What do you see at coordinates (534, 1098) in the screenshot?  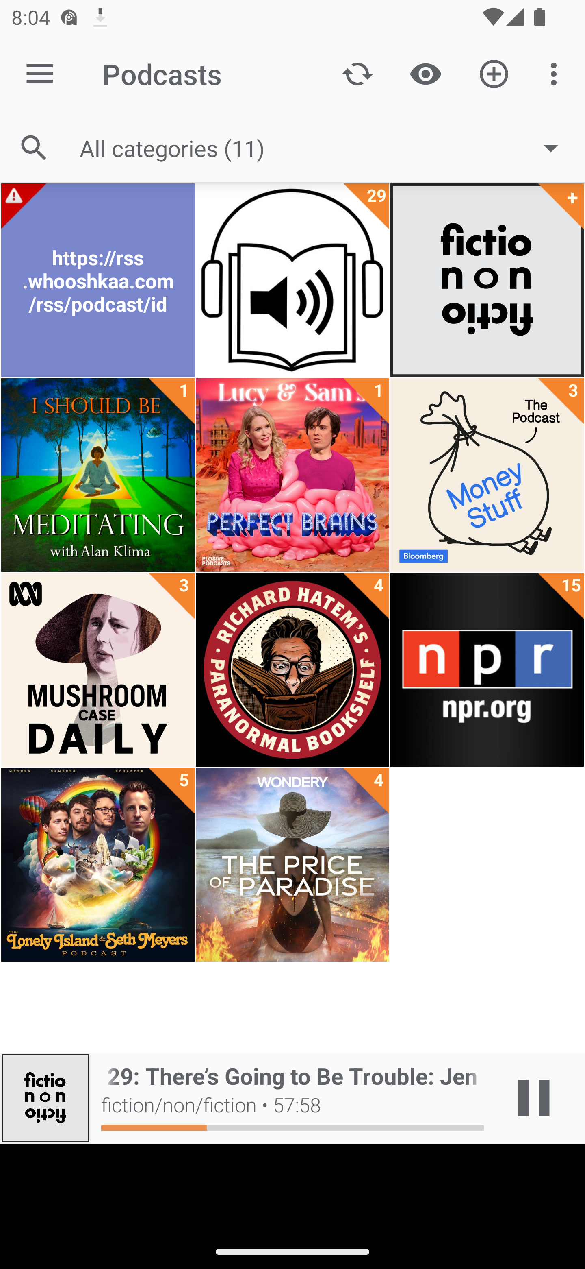 I see `Play / Pause` at bounding box center [534, 1098].